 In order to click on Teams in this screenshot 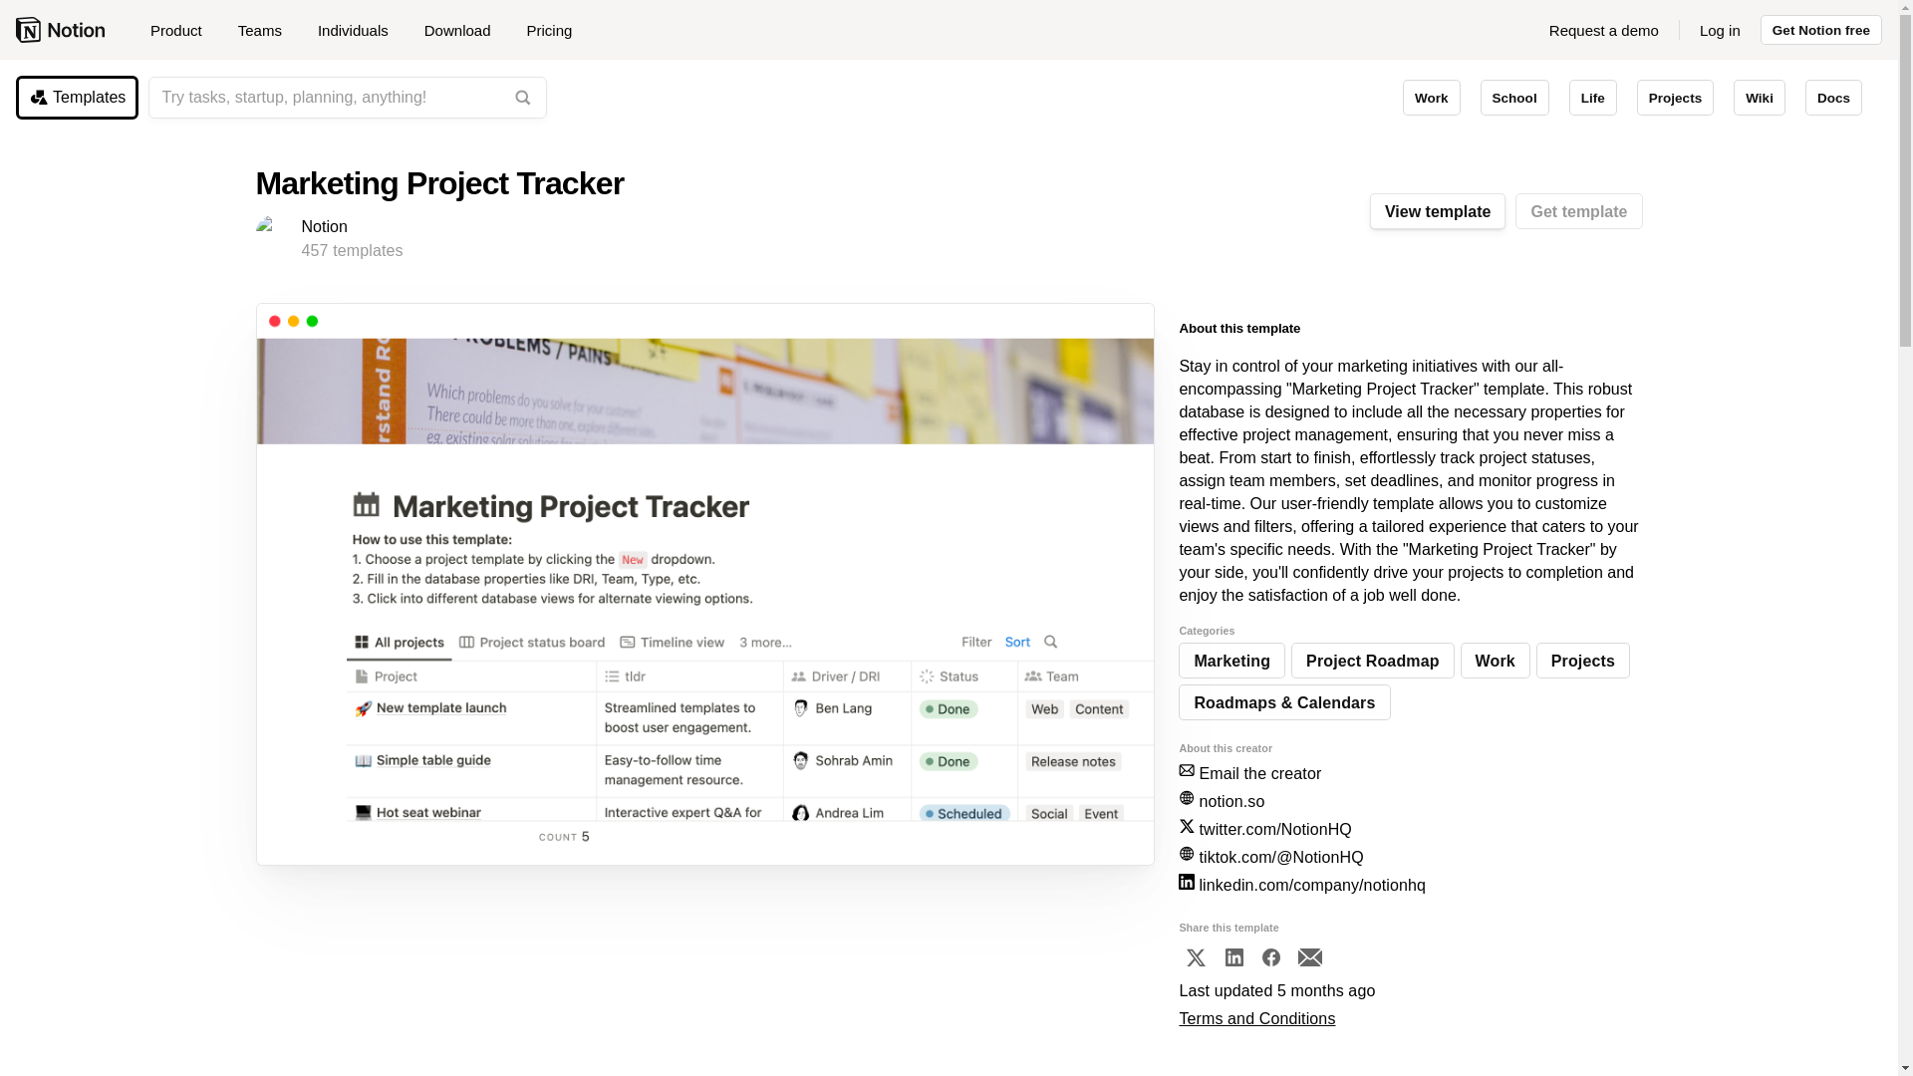, I will do `click(267, 30)`.